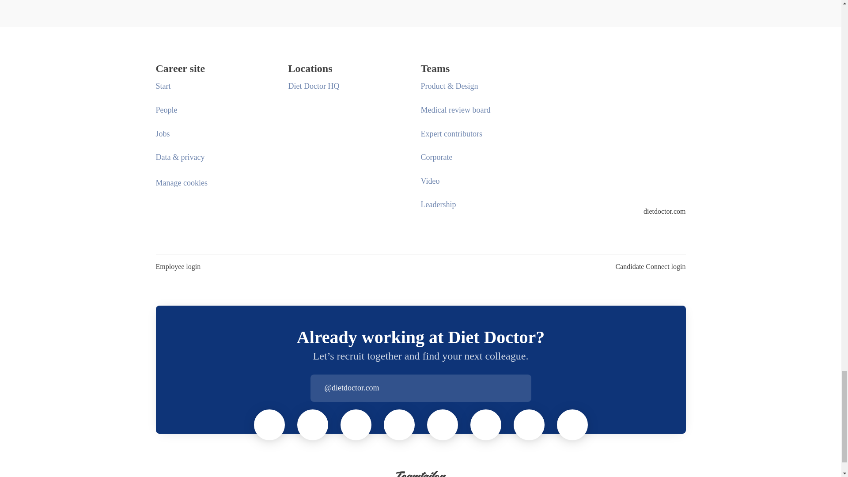 The height and width of the screenshot is (477, 848). Describe the element at coordinates (312, 424) in the screenshot. I see `Dr. Colin Champ, MD` at that location.